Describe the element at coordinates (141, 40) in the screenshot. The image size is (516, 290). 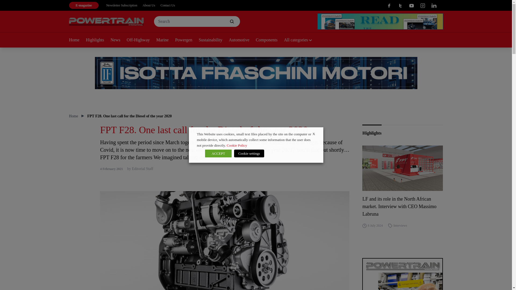
I see `Off-Highway` at that location.